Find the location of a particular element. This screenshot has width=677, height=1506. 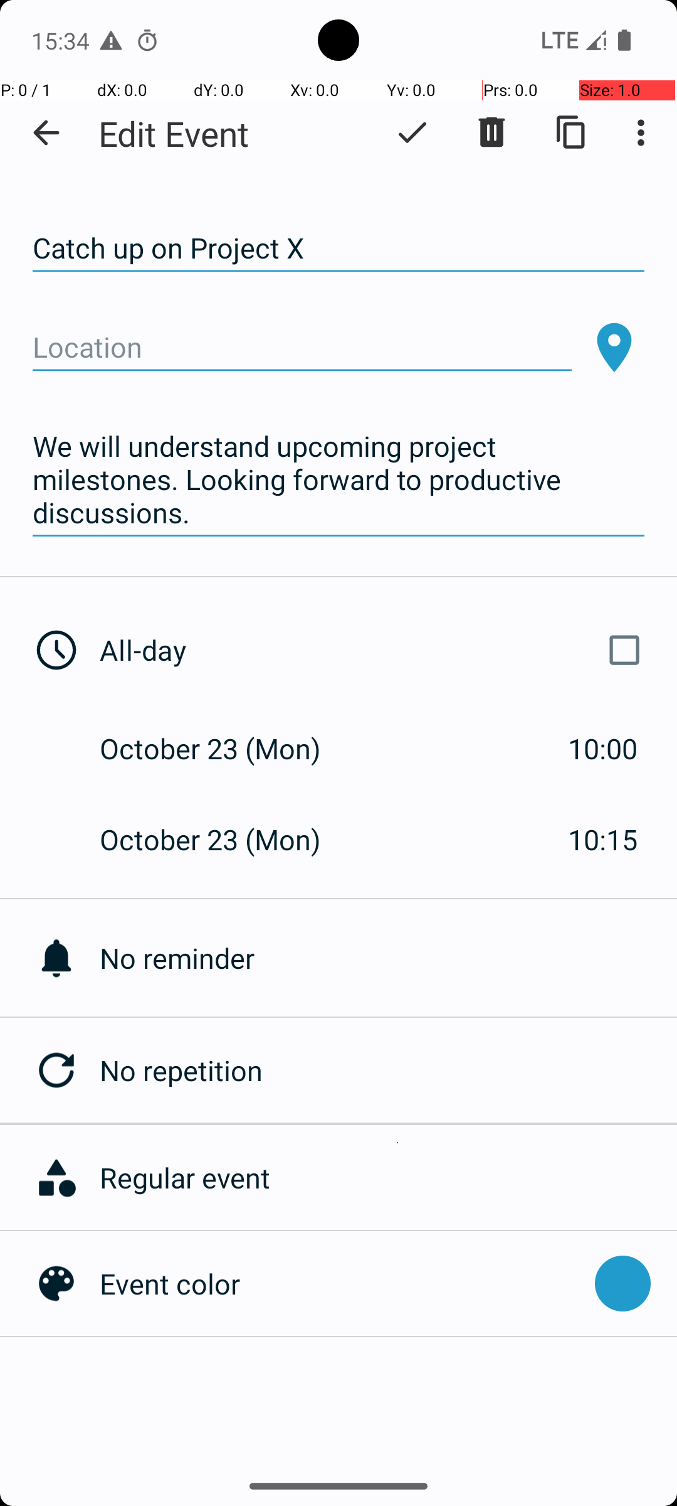

10:15 is located at coordinates (603, 840).